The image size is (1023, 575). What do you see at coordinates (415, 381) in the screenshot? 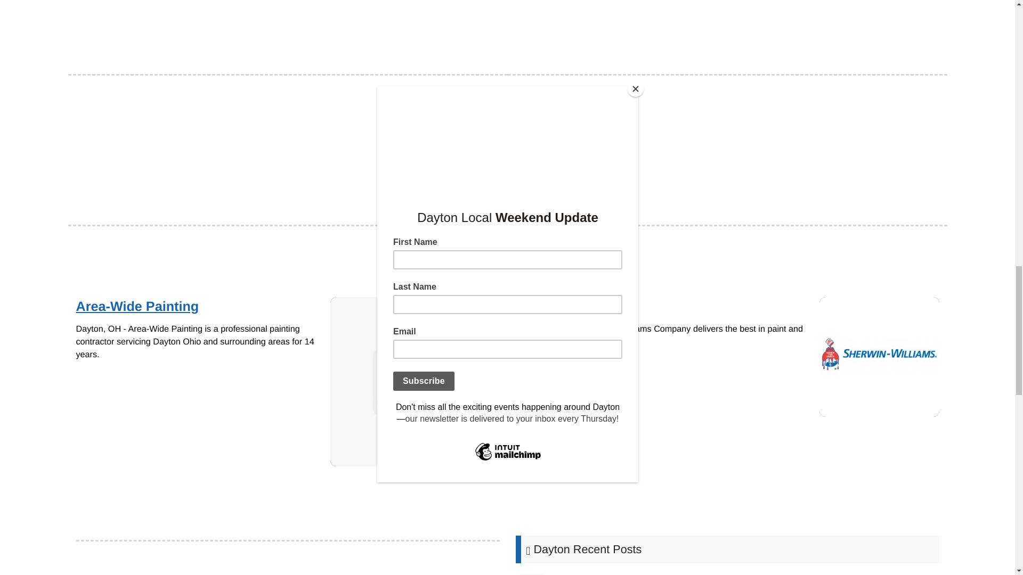
I see `Area-Wide Painting` at bounding box center [415, 381].